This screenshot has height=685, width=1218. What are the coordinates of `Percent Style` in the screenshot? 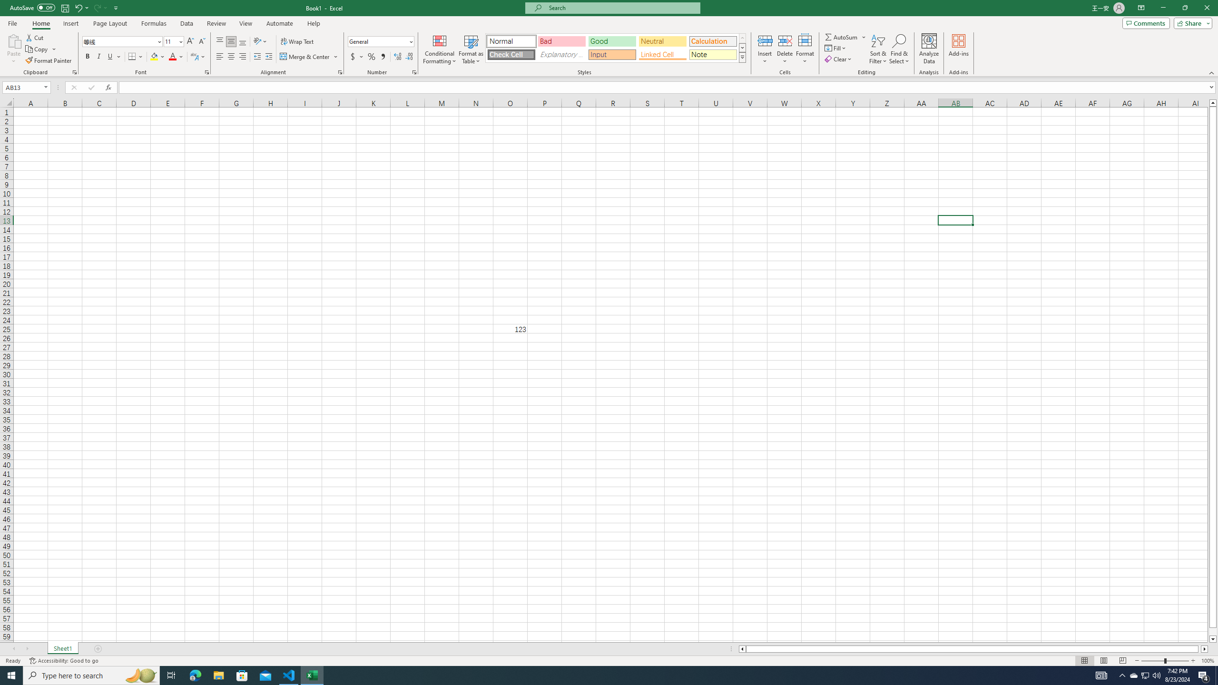 It's located at (371, 57).